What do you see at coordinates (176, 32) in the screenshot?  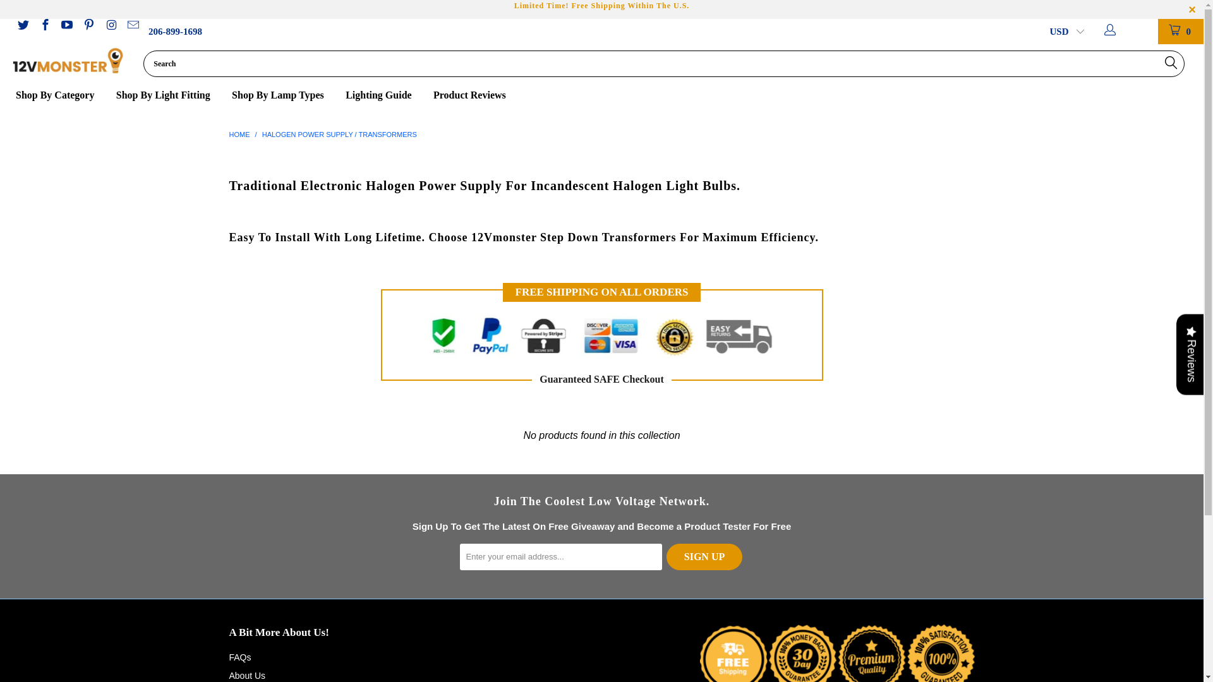 I see `206-899-1698` at bounding box center [176, 32].